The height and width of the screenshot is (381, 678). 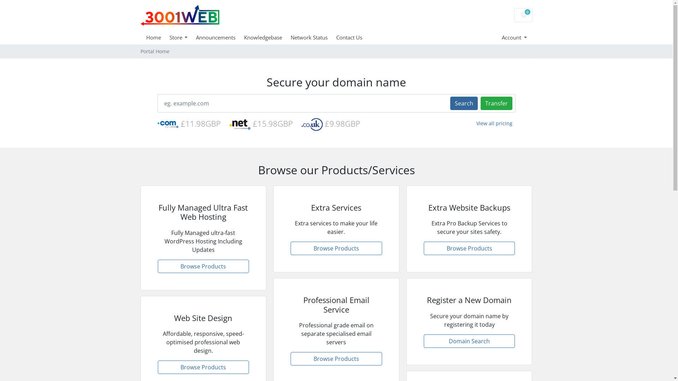 What do you see at coordinates (267, 37) in the screenshot?
I see `Knowledgebase` at bounding box center [267, 37].